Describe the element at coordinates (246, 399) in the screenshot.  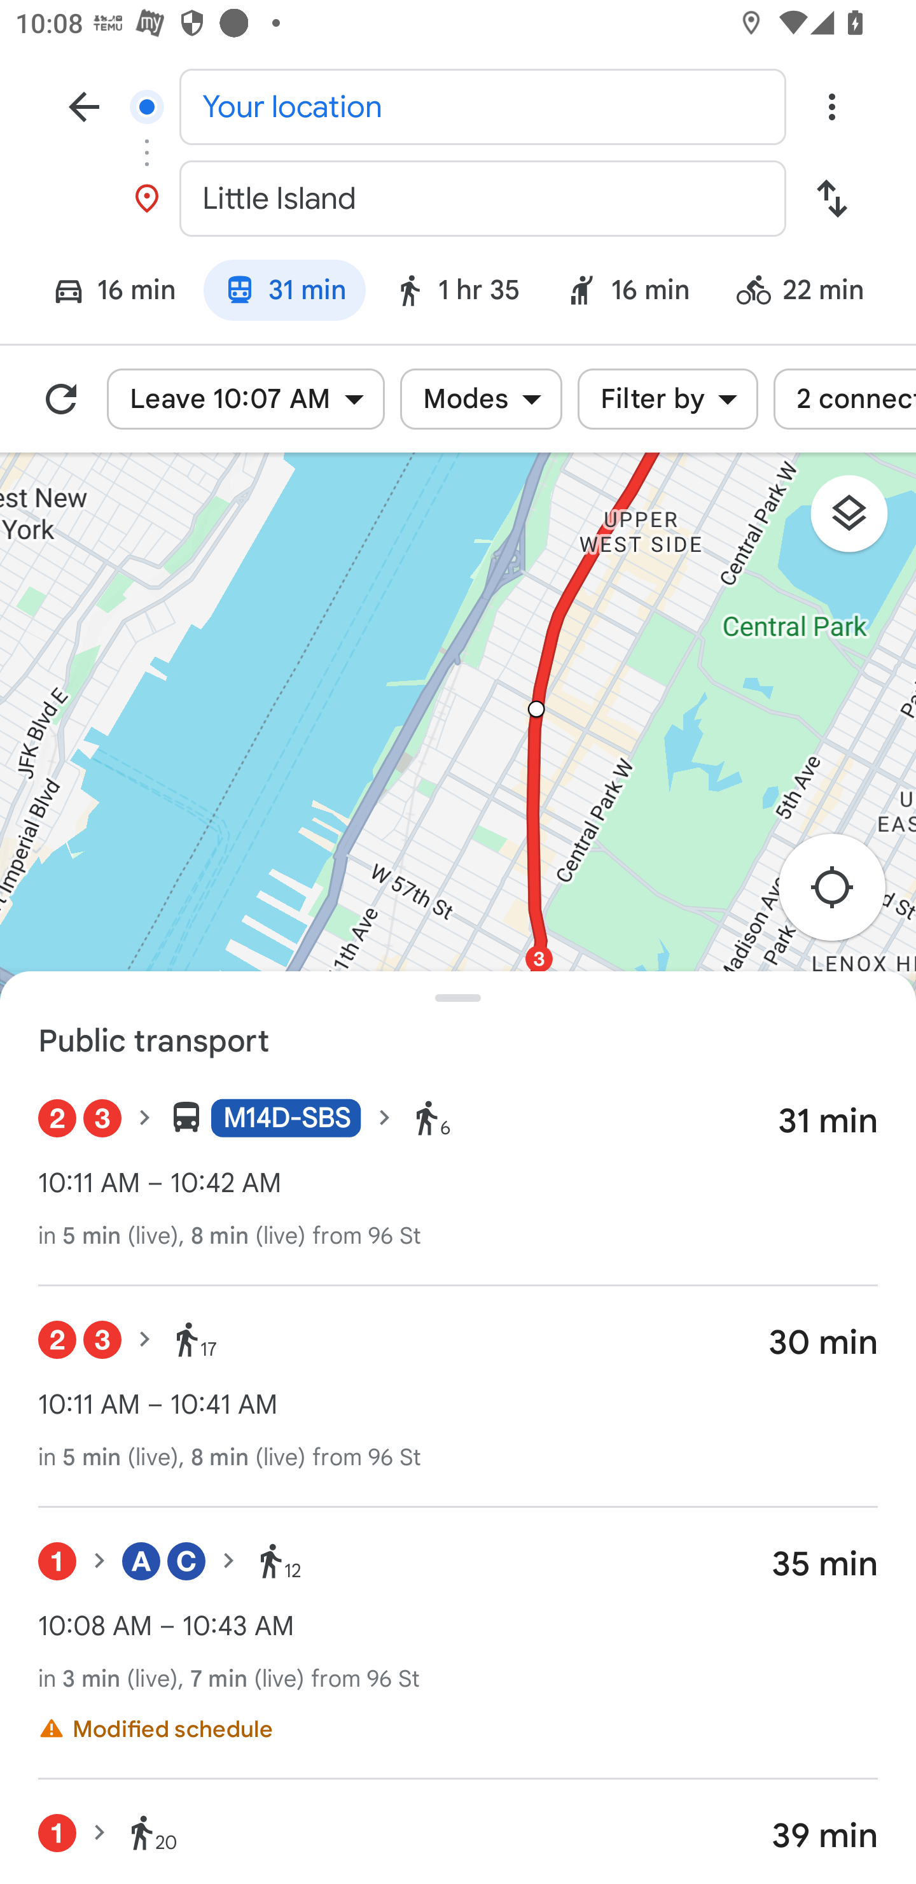
I see `Leave 10:07 AM Leave 10:07 AM Leave 10:07 AM` at that location.